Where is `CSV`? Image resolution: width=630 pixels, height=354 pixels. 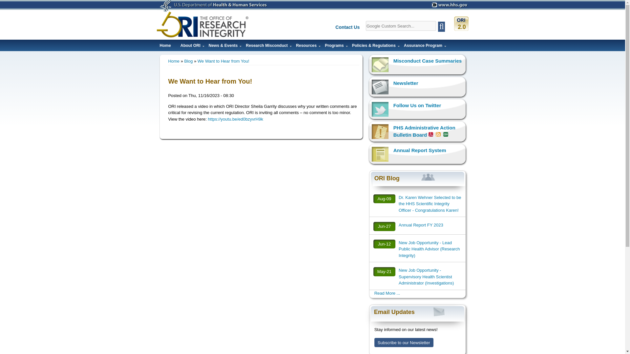 CSV is located at coordinates (445, 134).